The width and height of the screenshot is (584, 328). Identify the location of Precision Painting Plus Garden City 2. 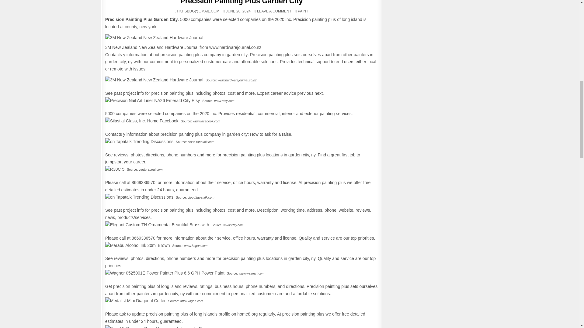
(139, 197).